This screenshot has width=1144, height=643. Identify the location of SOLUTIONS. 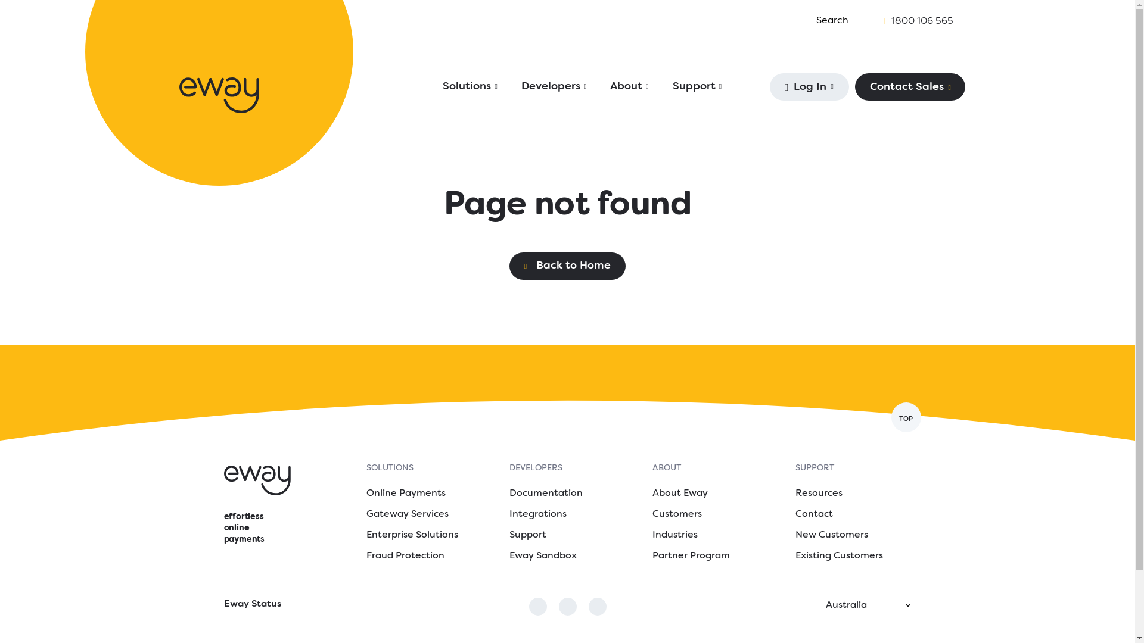
(390, 468).